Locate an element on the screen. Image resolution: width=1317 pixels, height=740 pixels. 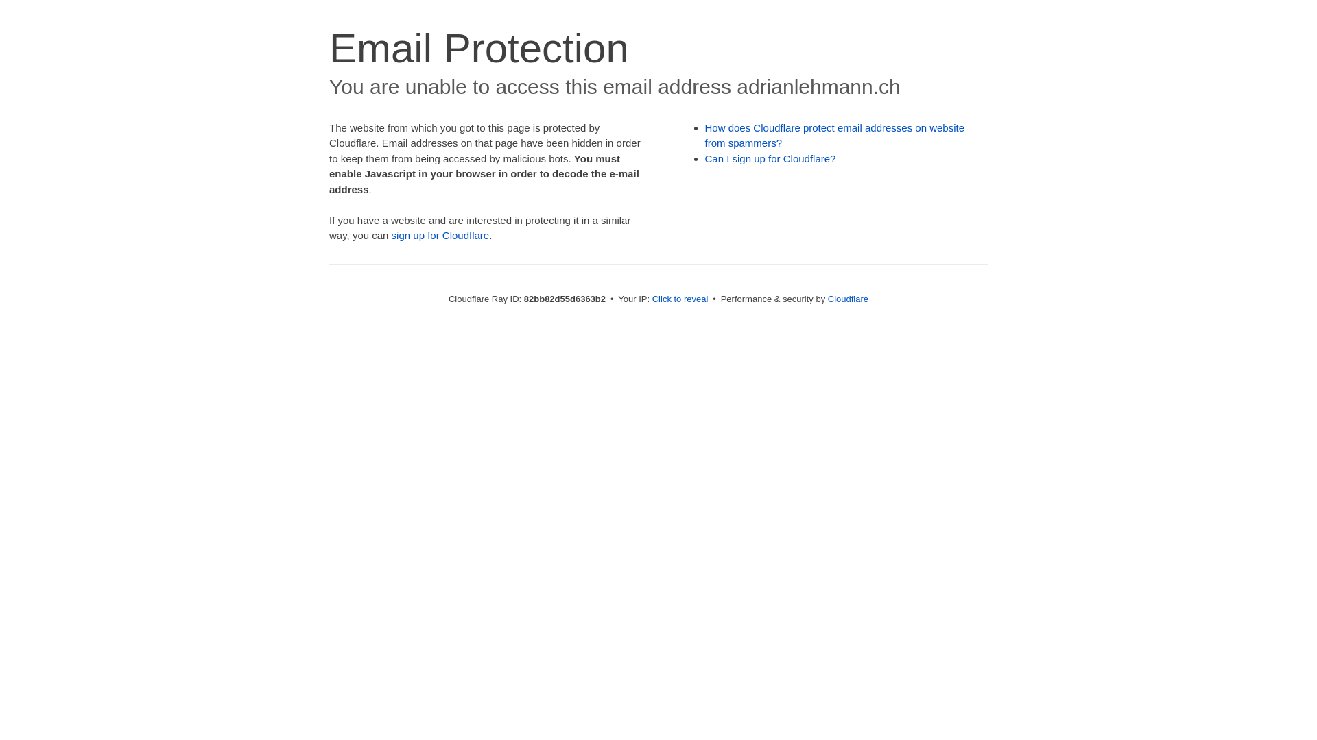
Cloudflare is located at coordinates (848, 299).